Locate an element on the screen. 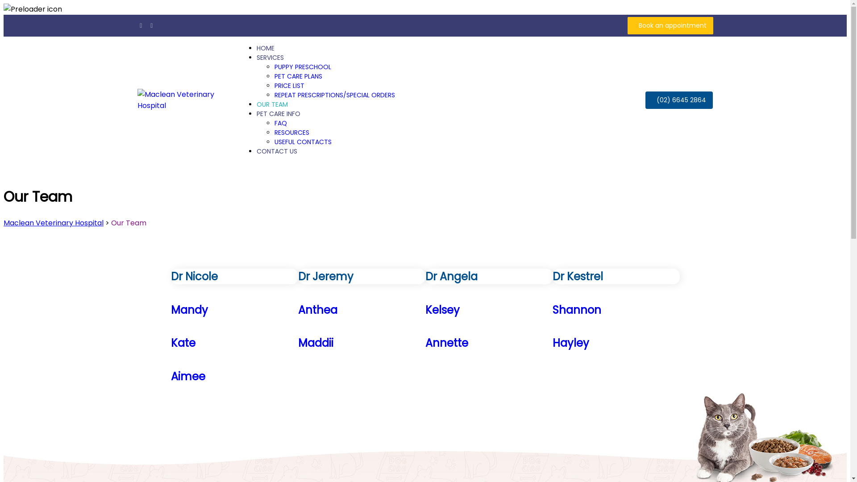 This screenshot has width=857, height=482. Aimee is located at coordinates (234, 377).